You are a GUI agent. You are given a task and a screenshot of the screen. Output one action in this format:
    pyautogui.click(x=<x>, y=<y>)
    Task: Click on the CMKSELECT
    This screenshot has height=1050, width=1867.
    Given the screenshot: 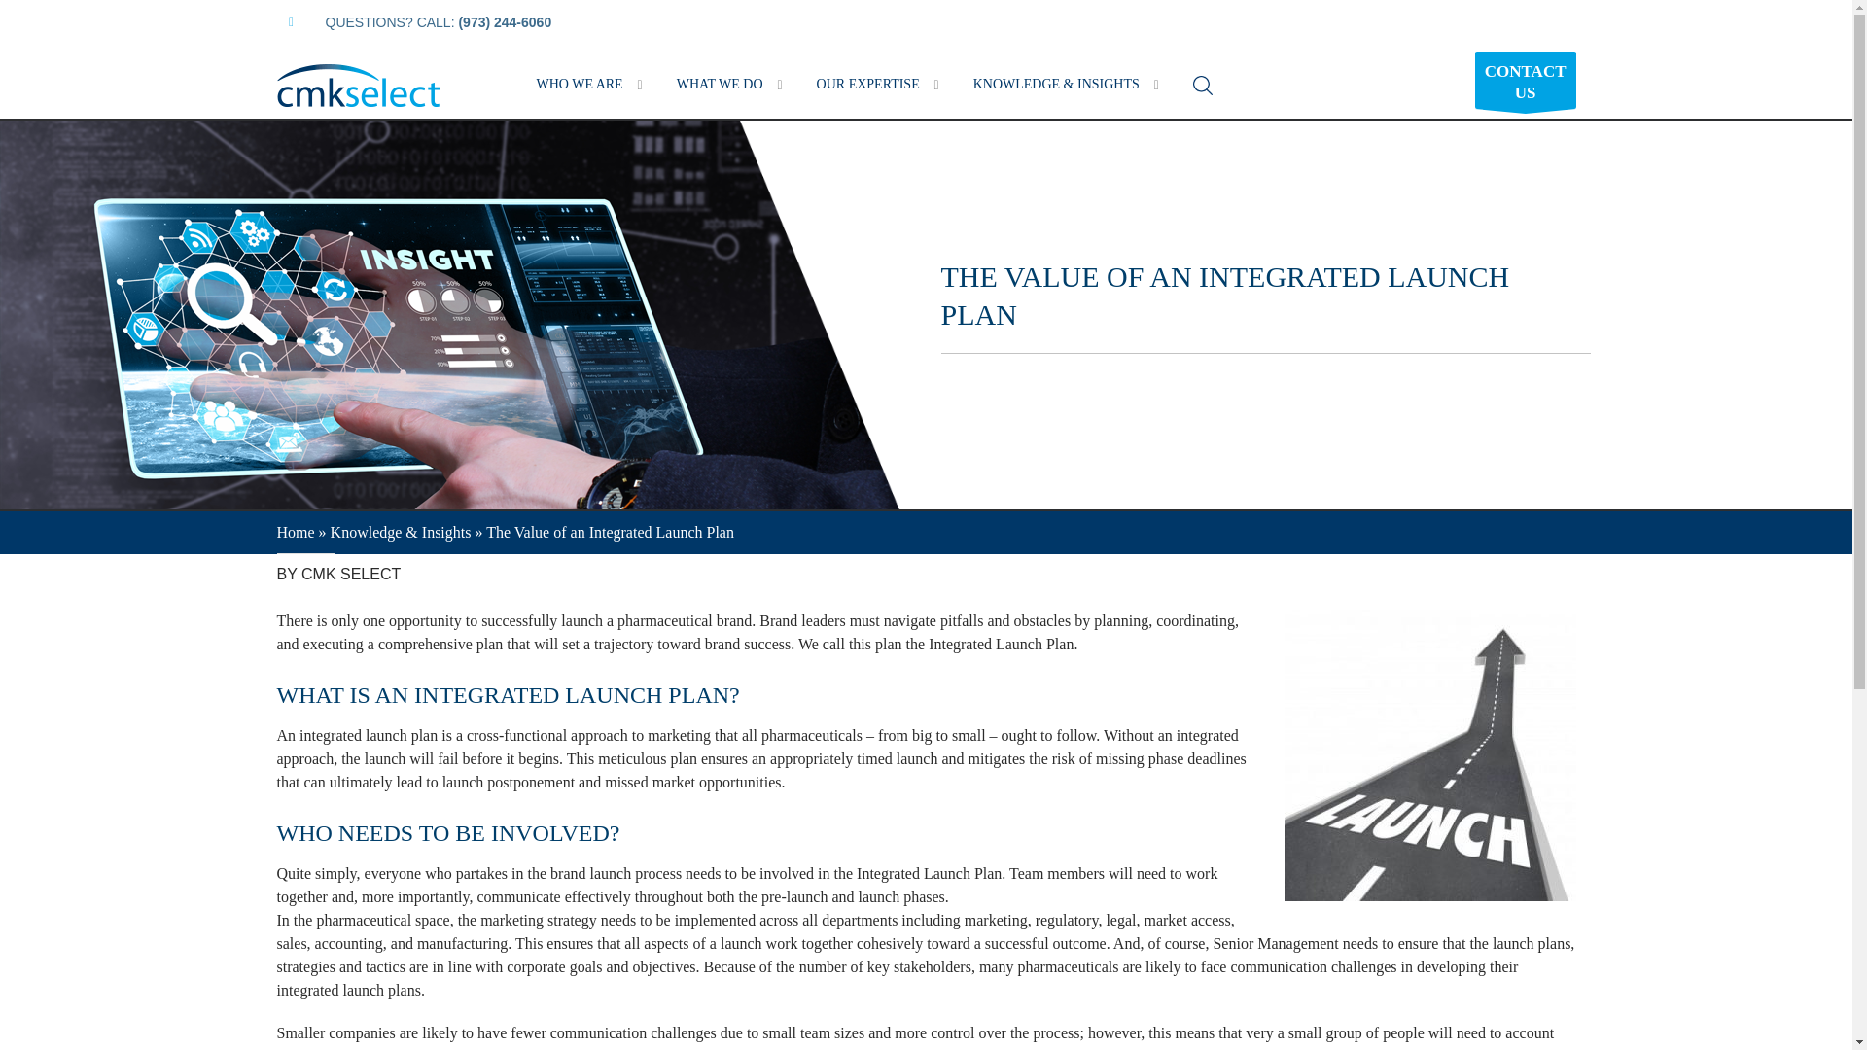 What is the action you would take?
    pyautogui.click(x=358, y=86)
    